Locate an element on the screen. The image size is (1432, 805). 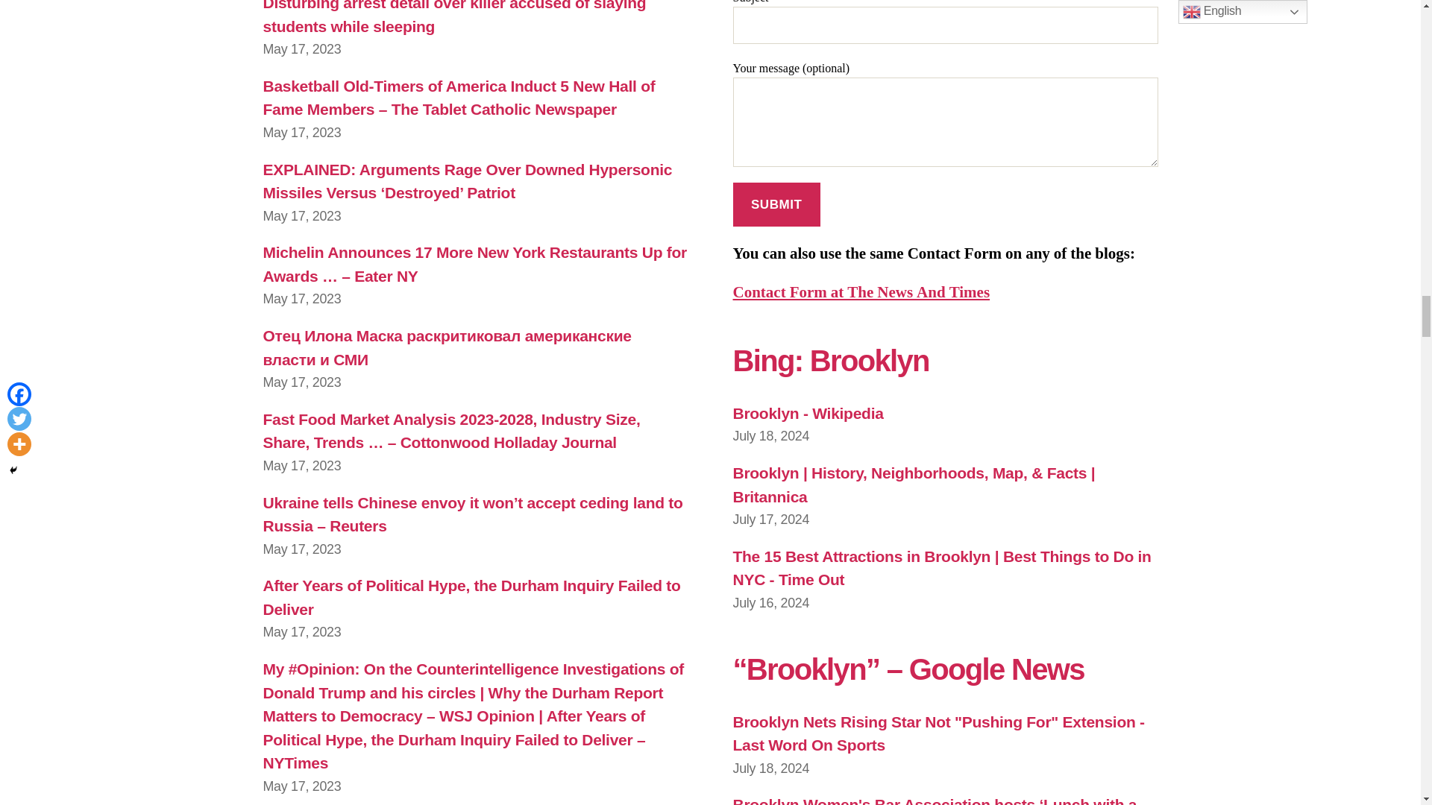
Submit is located at coordinates (776, 204).